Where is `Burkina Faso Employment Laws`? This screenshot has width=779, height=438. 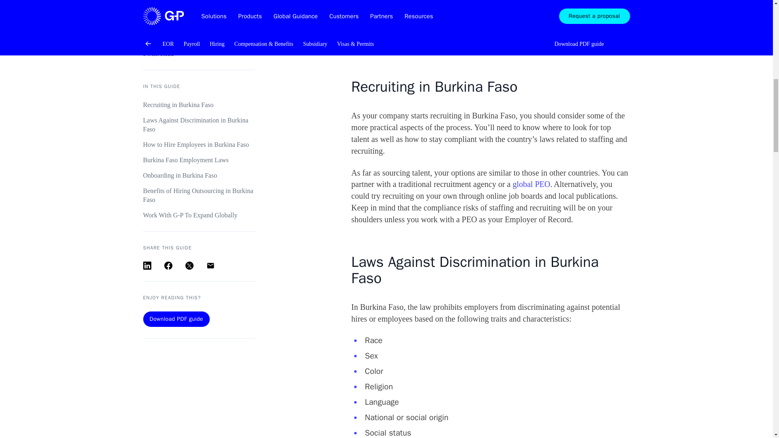 Burkina Faso Employment Laws is located at coordinates (198, 89).